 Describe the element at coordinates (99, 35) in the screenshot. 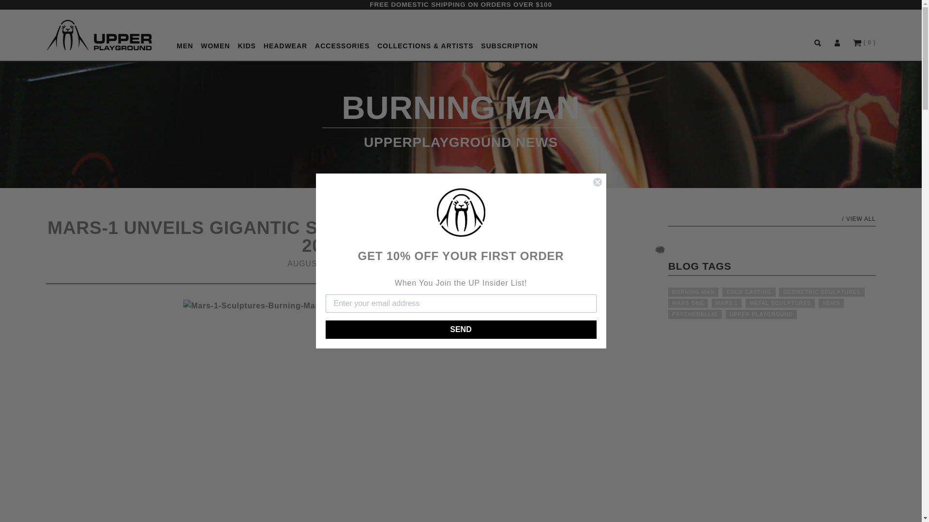

I see `UP-Logo-2018` at that location.